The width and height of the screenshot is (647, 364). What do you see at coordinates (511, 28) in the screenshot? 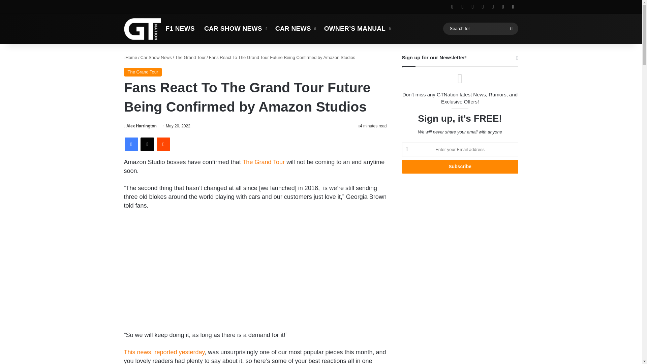
I see `Search for` at bounding box center [511, 28].